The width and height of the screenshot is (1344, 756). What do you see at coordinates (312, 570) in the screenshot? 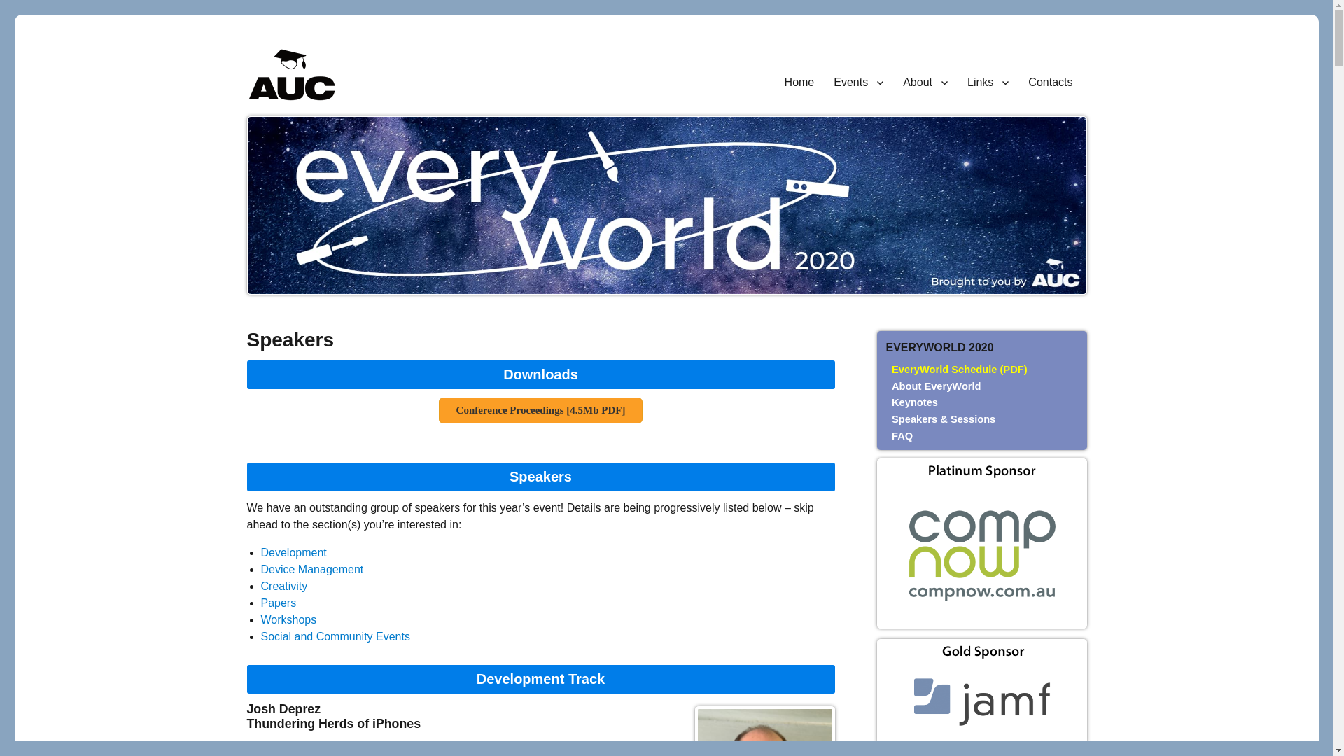
I see `Device Management` at bounding box center [312, 570].